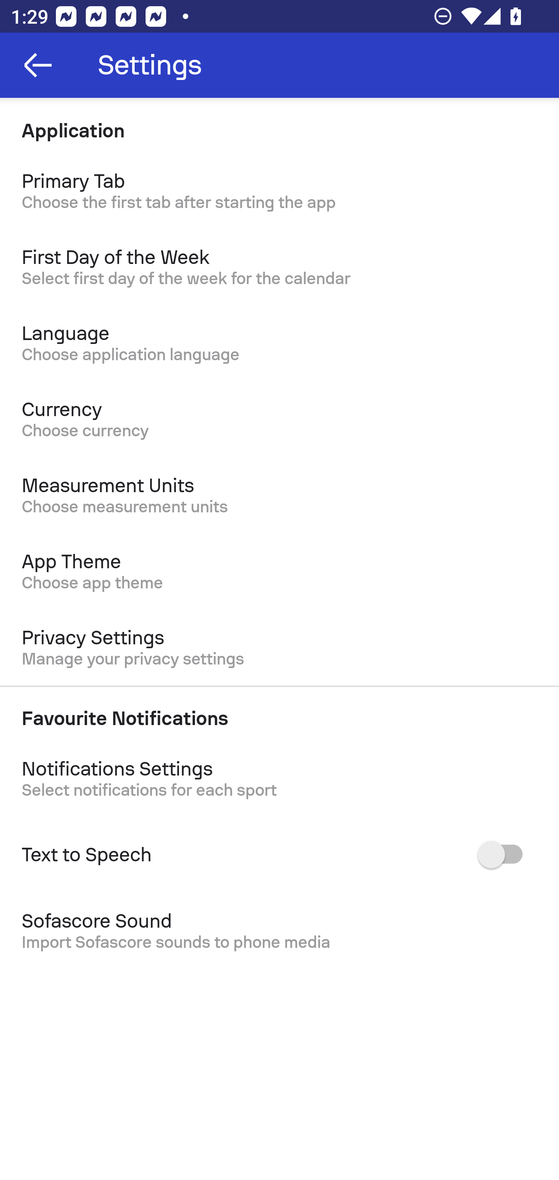 The image size is (559, 1180). Describe the element at coordinates (279, 343) in the screenshot. I see `Language Choose application language` at that location.